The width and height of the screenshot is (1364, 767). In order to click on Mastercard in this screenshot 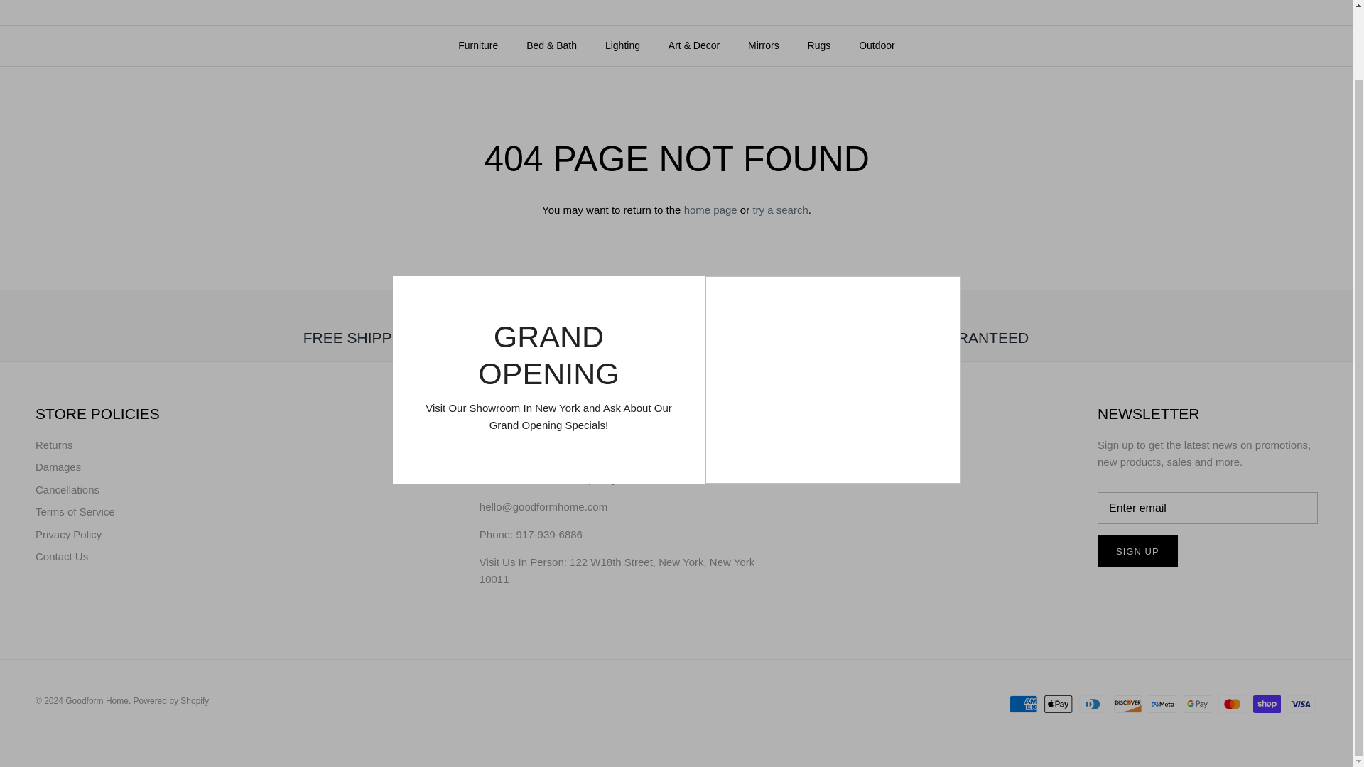, I will do `click(1232, 704)`.